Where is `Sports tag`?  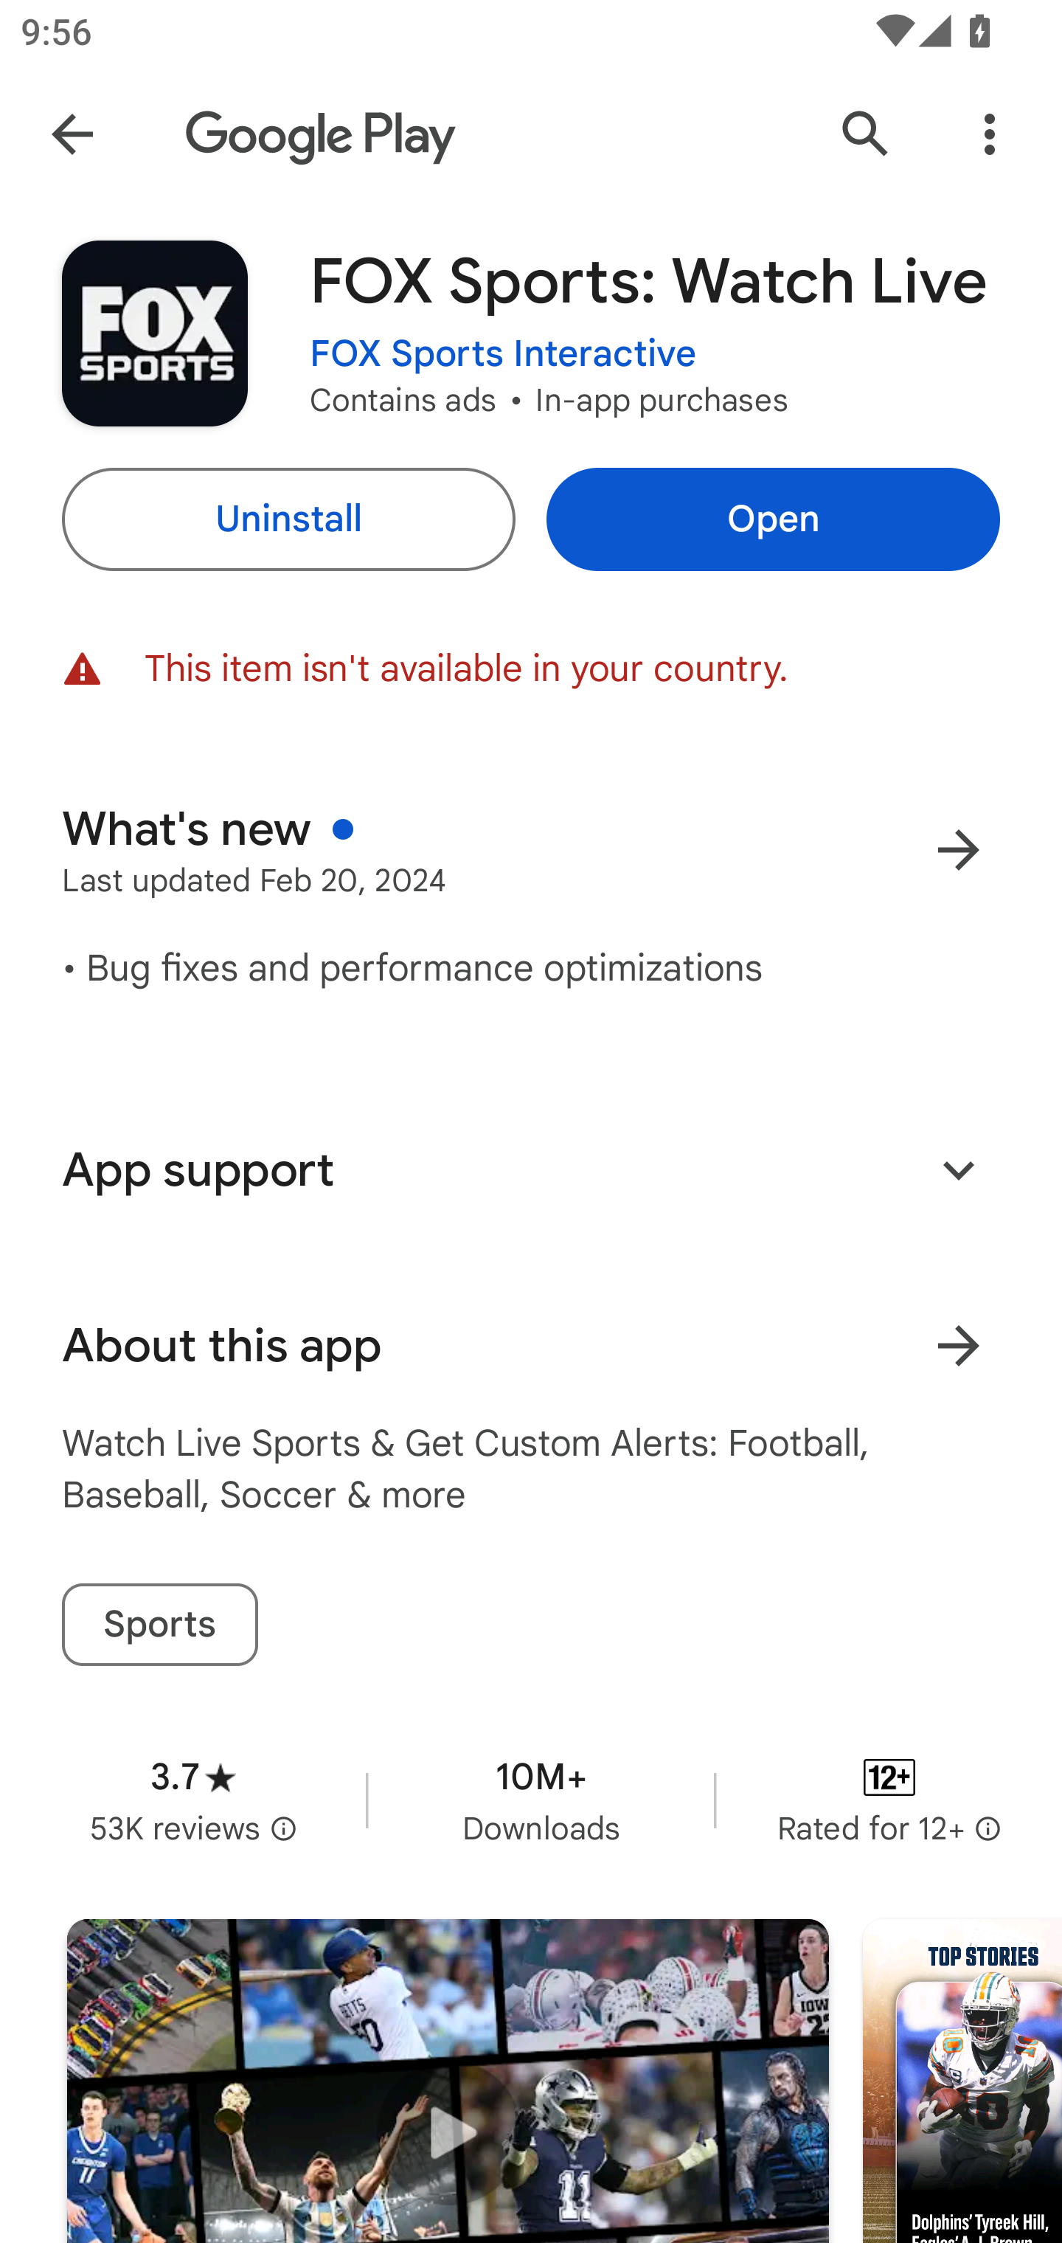 Sports tag is located at coordinates (159, 1625).